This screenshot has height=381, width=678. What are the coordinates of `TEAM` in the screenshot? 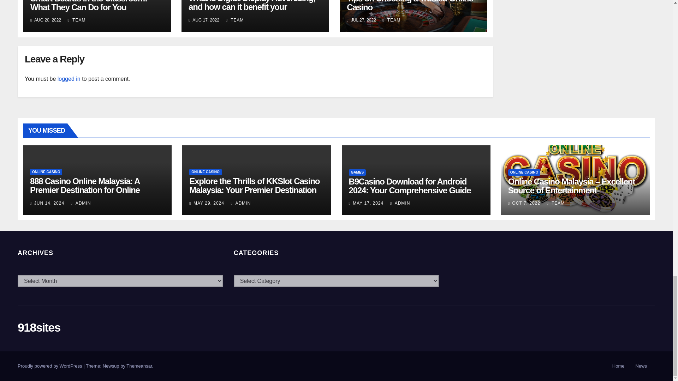 It's located at (77, 20).